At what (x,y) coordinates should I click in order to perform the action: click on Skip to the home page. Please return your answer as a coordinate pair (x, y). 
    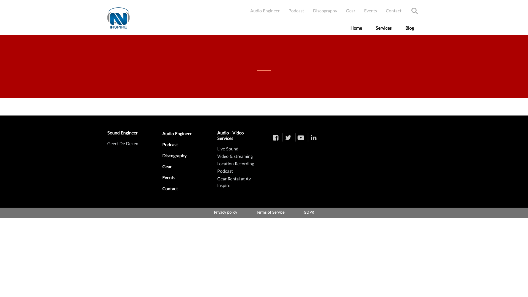
    Looking at the image, I should click on (119, 18).